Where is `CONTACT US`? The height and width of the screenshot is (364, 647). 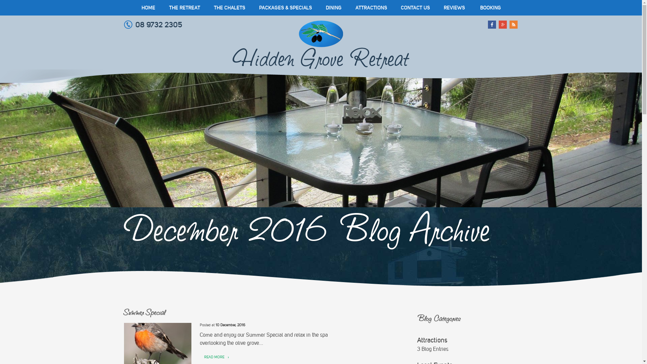
CONTACT US is located at coordinates (415, 8).